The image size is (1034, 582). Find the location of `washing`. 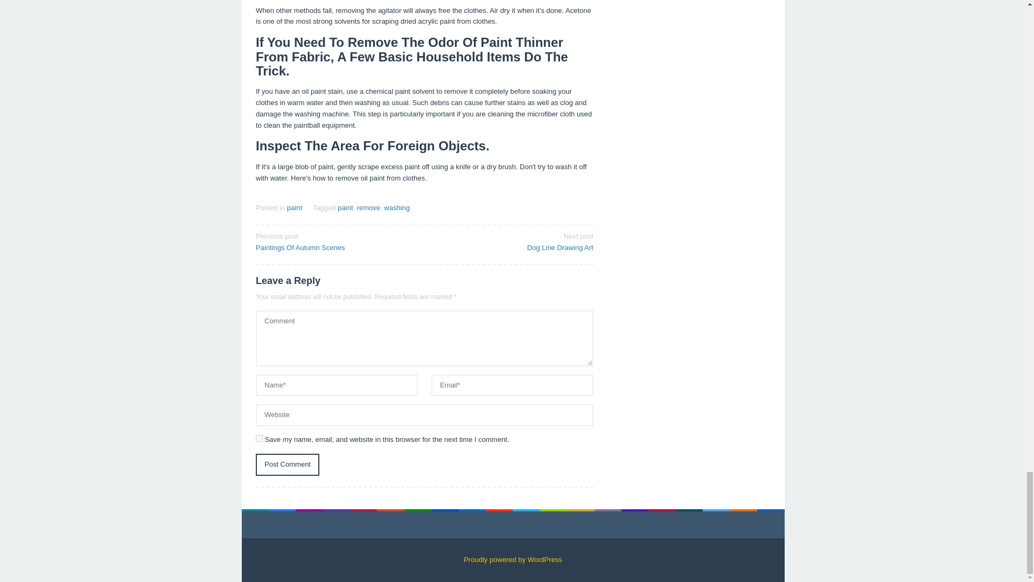

washing is located at coordinates (396, 208).